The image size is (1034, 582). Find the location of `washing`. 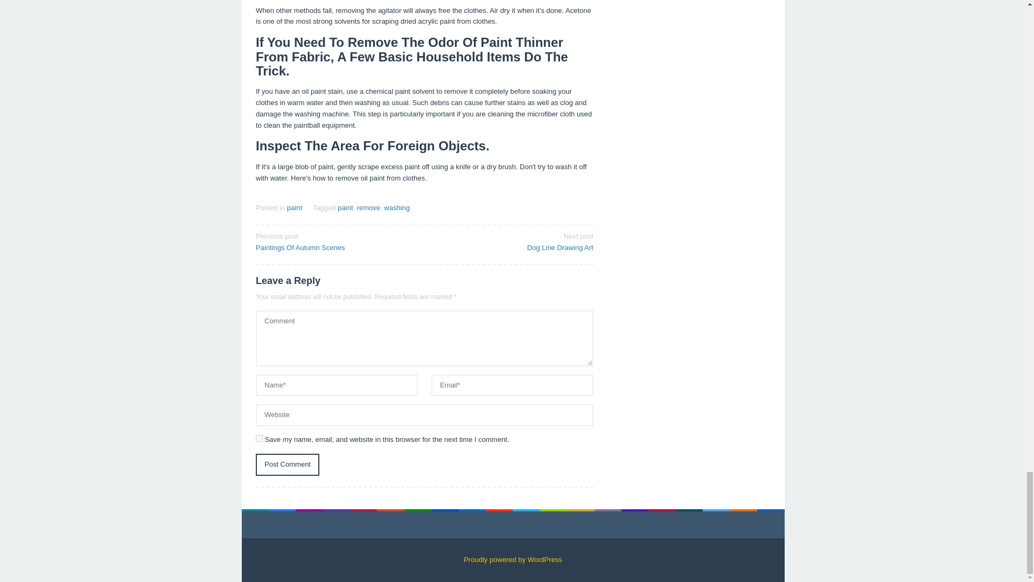

washing is located at coordinates (396, 208).